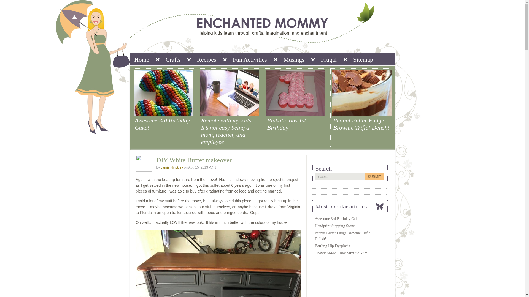 This screenshot has height=297, width=529. I want to click on Jamie Hinckley, so click(172, 167).